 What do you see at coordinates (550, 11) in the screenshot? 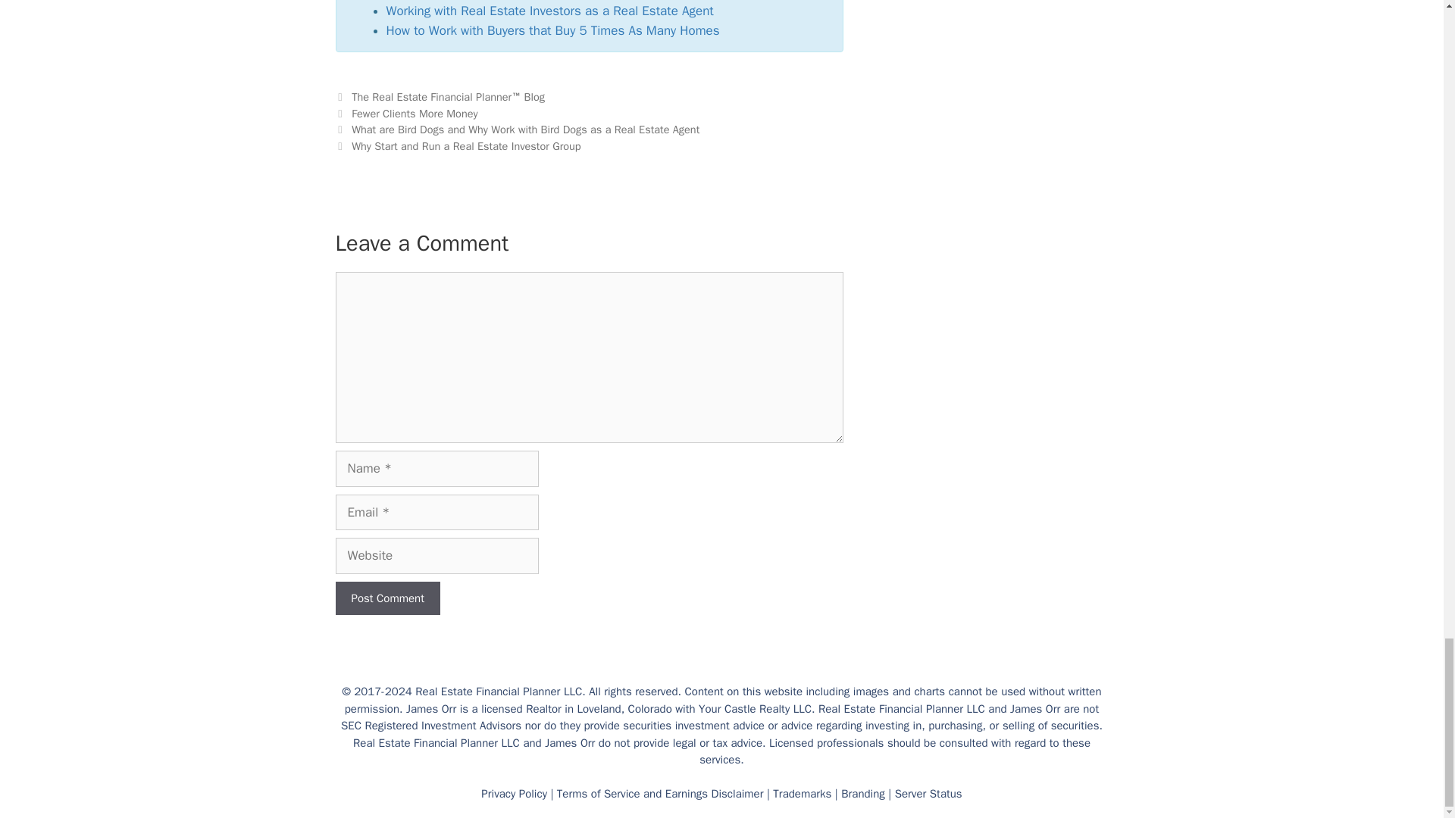
I see `Working with Real Estate Investors as a Real Estate Agent` at bounding box center [550, 11].